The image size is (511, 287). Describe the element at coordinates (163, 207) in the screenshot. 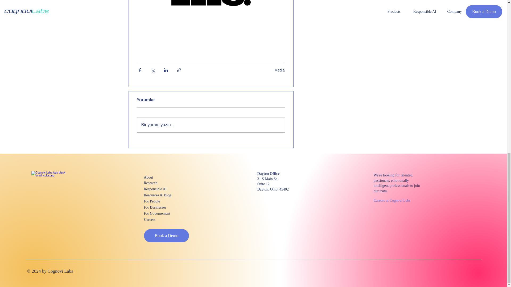

I see `For Businesses` at that location.